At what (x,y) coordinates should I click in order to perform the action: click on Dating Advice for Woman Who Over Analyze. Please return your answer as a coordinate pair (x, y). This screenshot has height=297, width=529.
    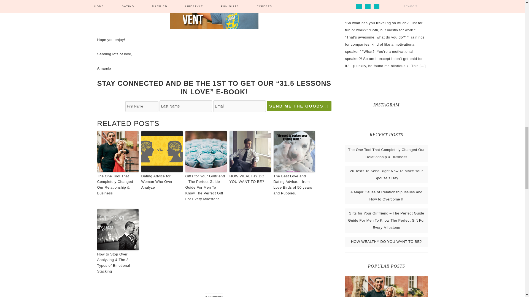
    Looking at the image, I should click on (162, 182).